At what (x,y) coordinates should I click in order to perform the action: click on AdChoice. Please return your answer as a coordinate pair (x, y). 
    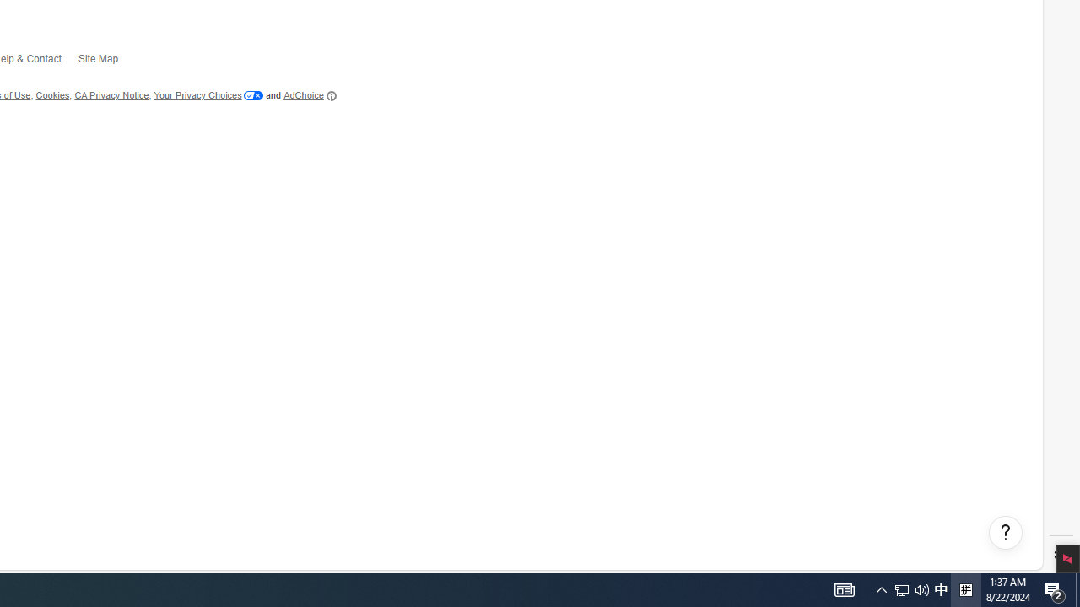
    Looking at the image, I should click on (310, 96).